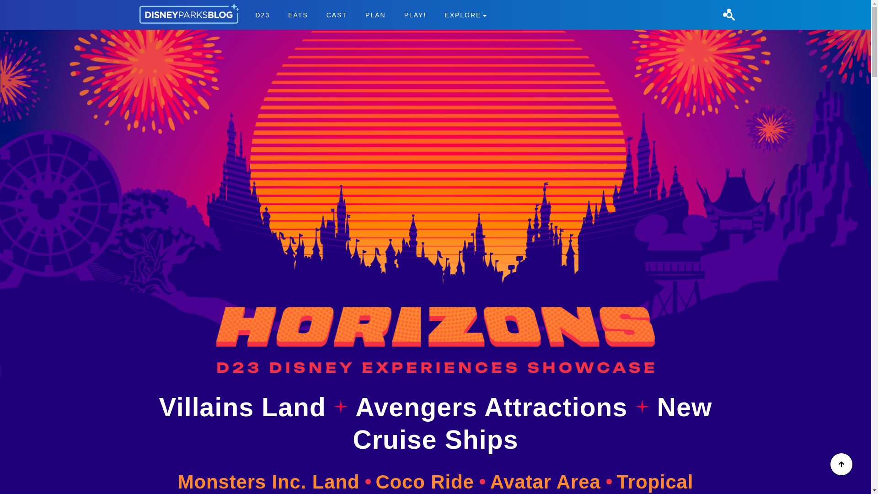 The width and height of the screenshot is (878, 494). I want to click on D23, so click(370, 15).